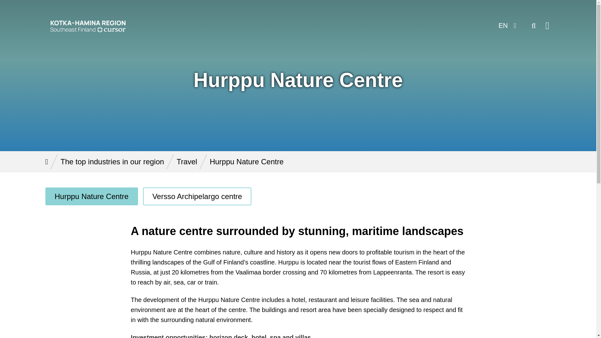  Describe the element at coordinates (197, 196) in the screenshot. I see `Versso Archipelargo centre` at that location.